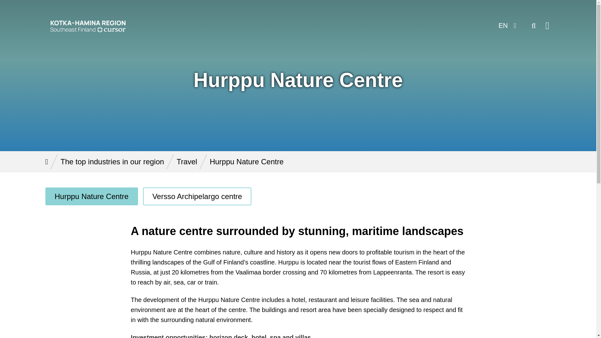  Describe the element at coordinates (197, 196) in the screenshot. I see `Versso Archipelargo centre` at that location.